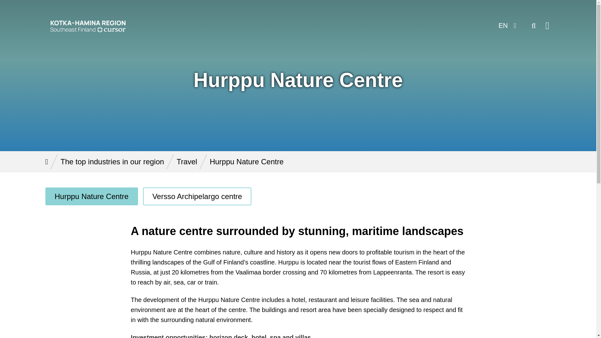  Describe the element at coordinates (197, 196) in the screenshot. I see `Versso Archipelargo centre` at that location.